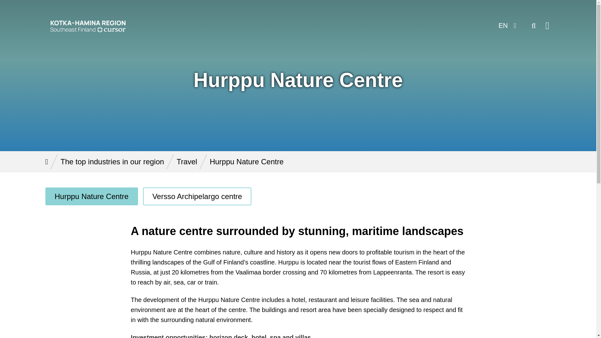  Describe the element at coordinates (197, 196) in the screenshot. I see `Versso Archipelargo centre` at that location.